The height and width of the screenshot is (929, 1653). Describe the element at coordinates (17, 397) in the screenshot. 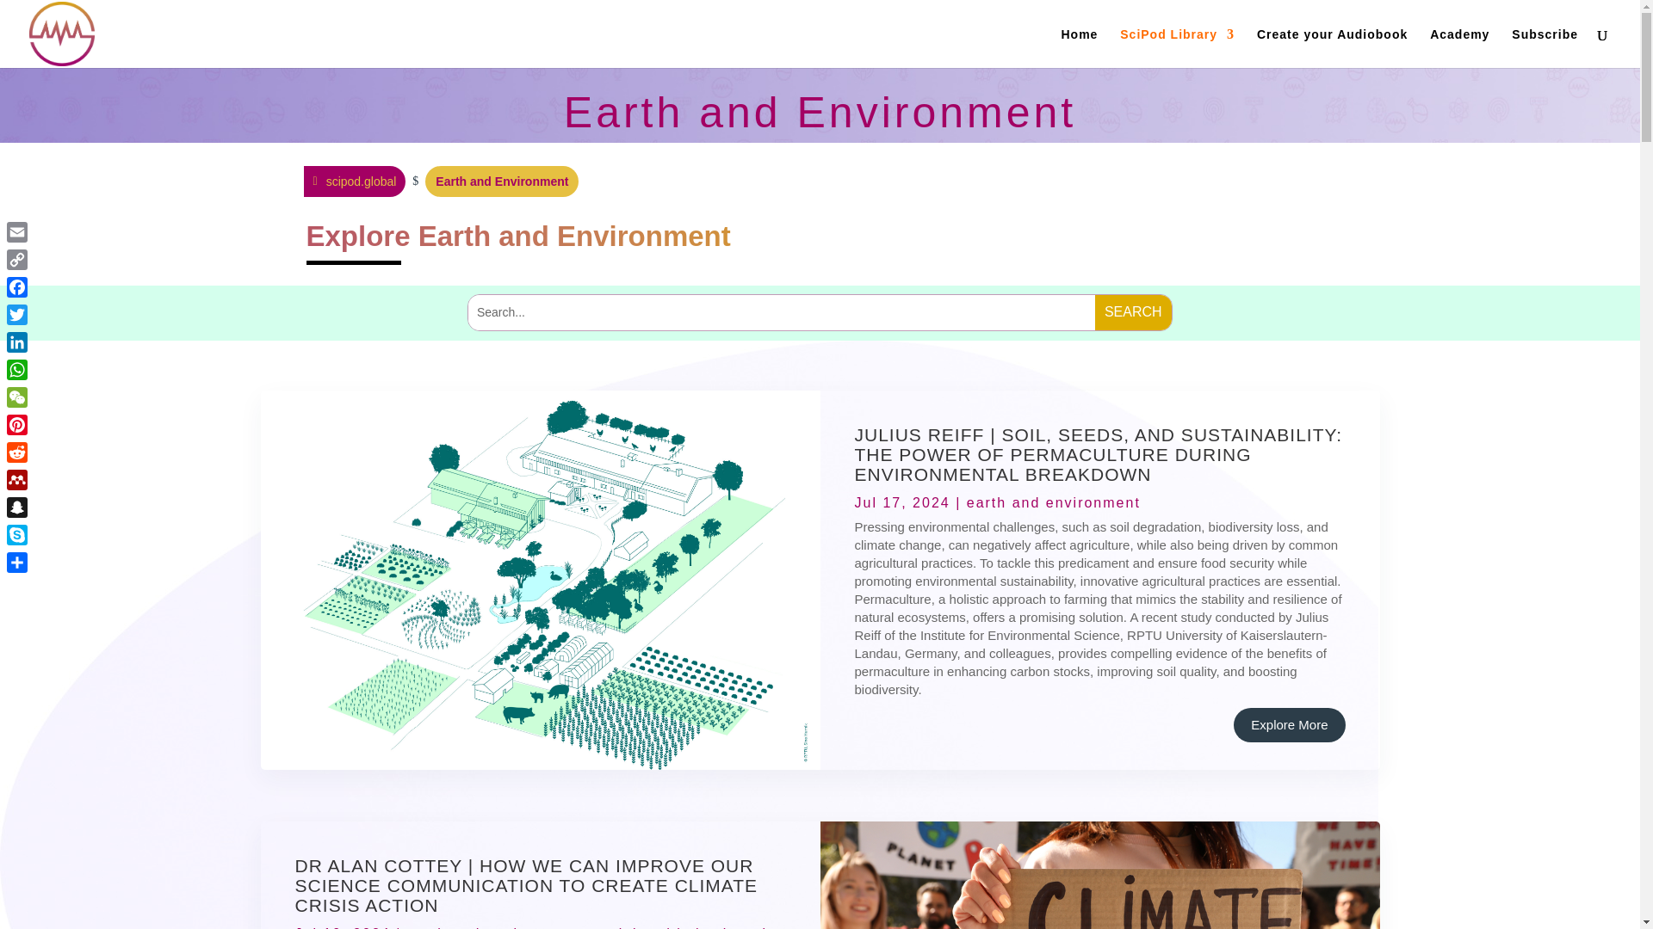

I see `WeChat` at that location.